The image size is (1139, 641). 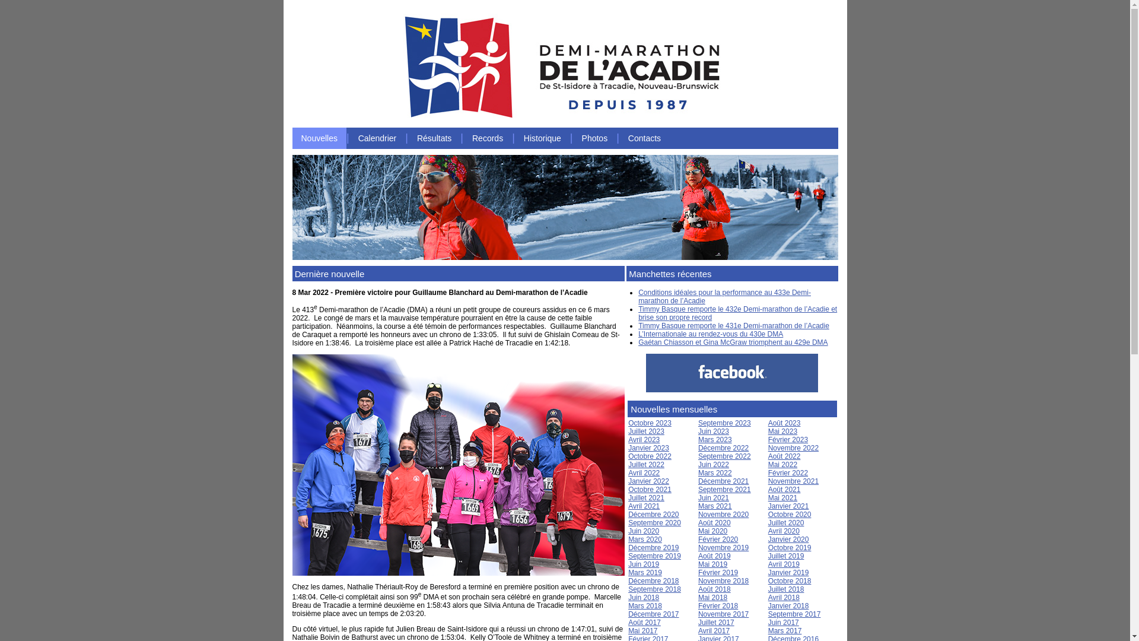 I want to click on Mars 2022, so click(x=715, y=473).